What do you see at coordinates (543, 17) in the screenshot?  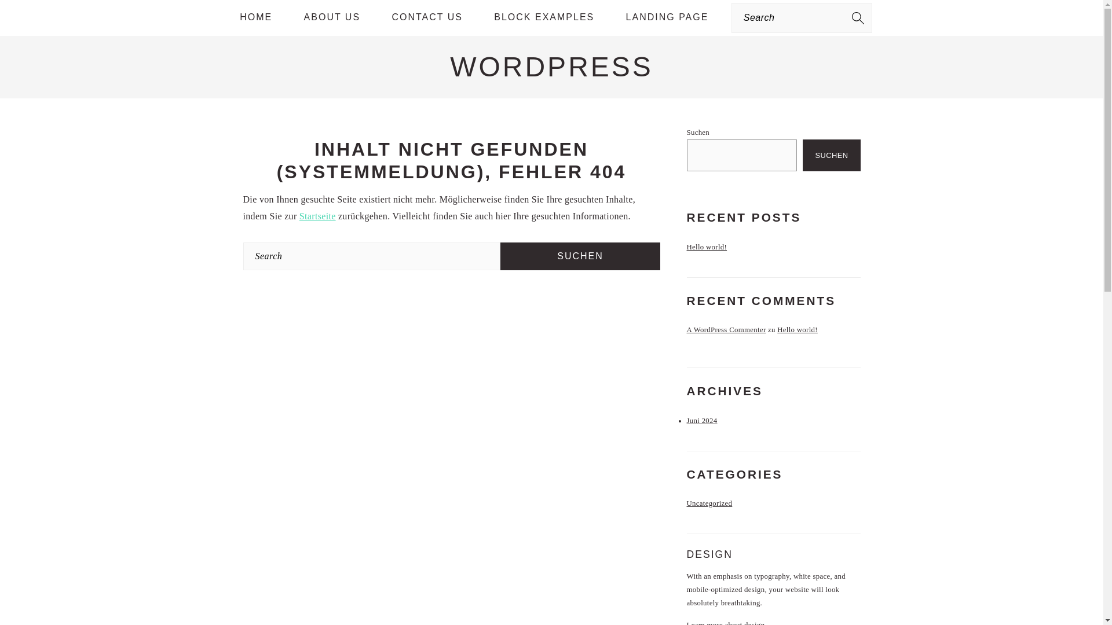 I see `BLOCK EXAMPLES` at bounding box center [543, 17].